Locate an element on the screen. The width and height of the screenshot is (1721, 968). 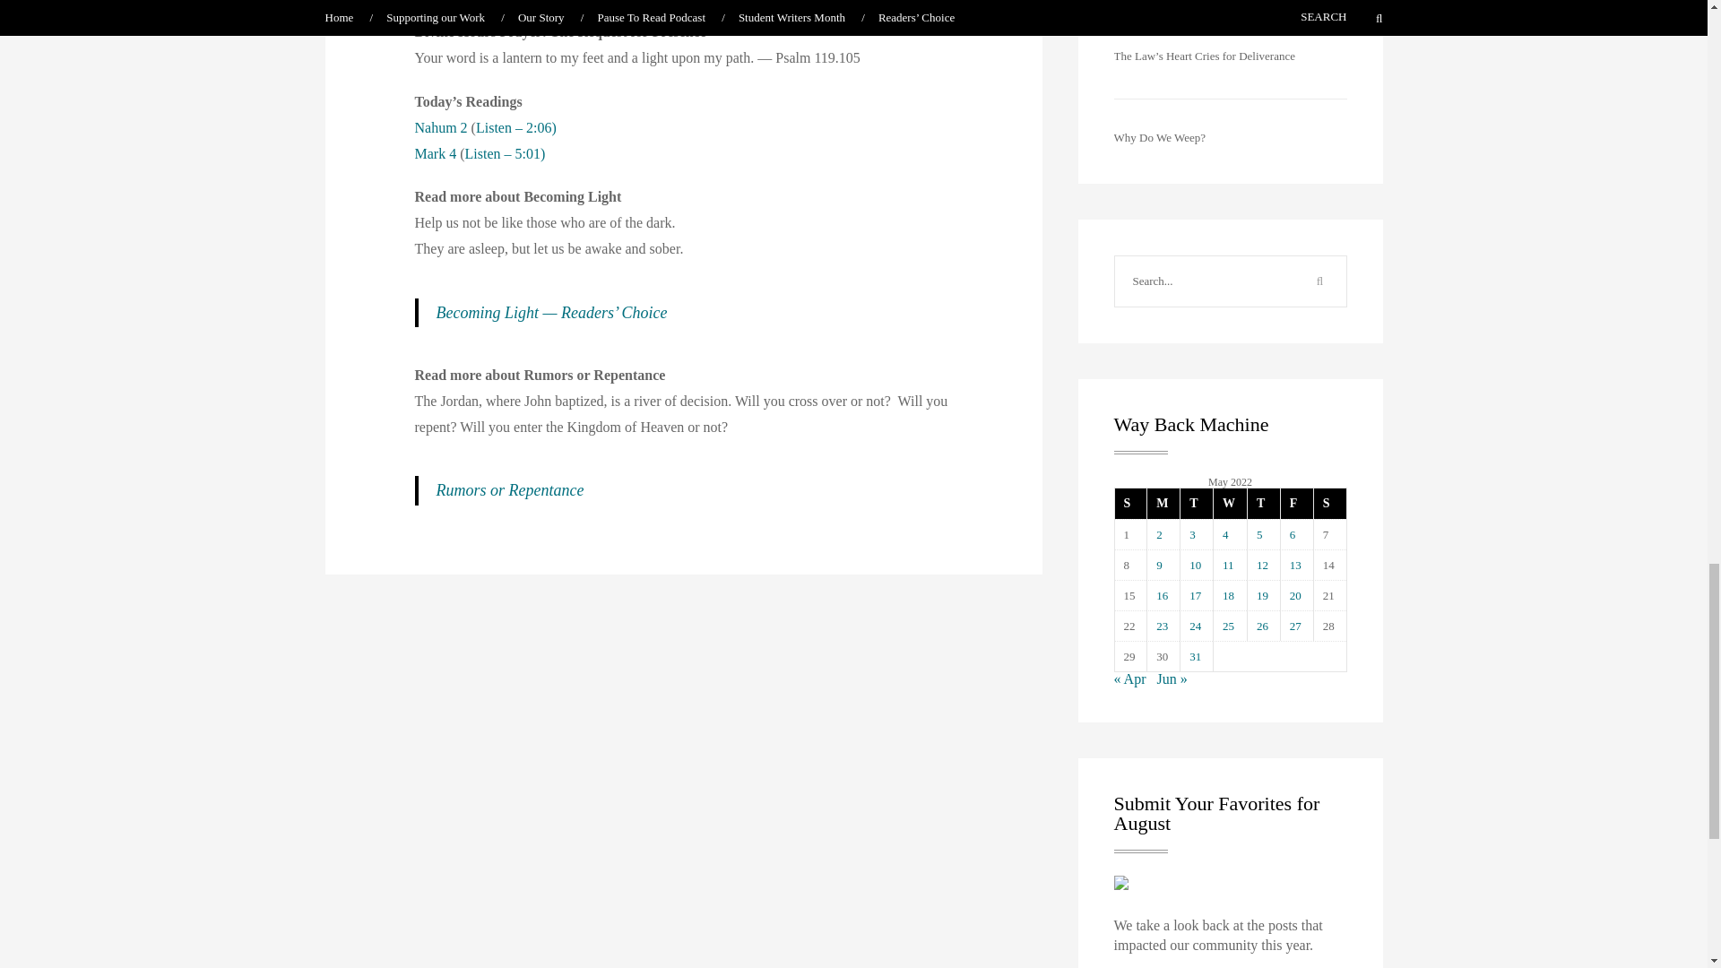
Why Do We Weep? is located at coordinates (1159, 136).